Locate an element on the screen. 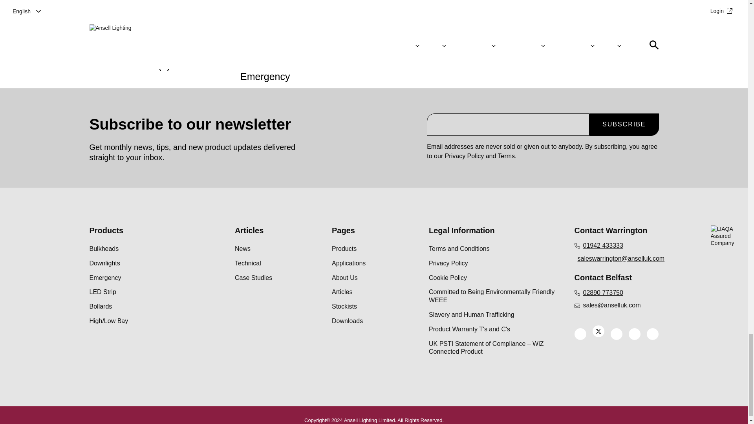  02890 773750 is located at coordinates (616, 293).